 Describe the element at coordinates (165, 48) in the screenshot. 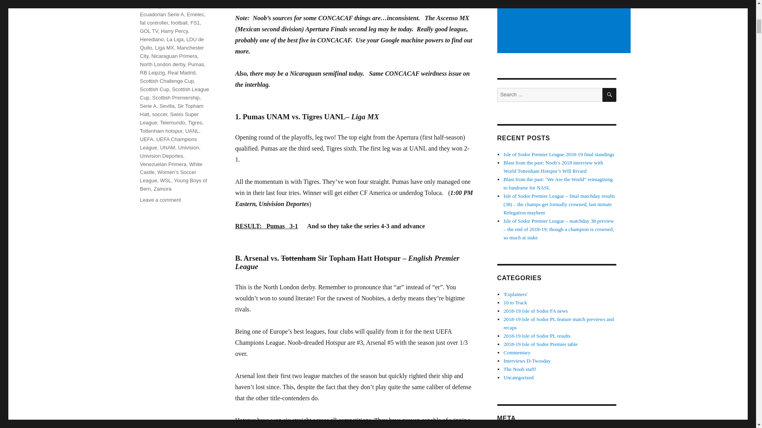

I see `Liga MX` at that location.